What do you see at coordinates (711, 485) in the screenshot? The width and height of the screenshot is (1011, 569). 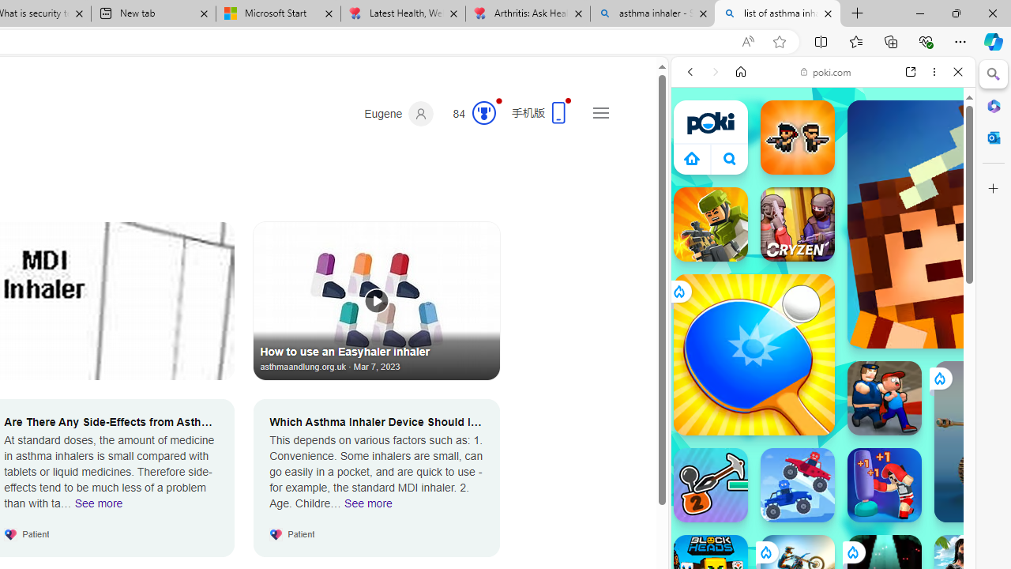 I see `Stickman Climb 2 Stickman Climb 2` at bounding box center [711, 485].